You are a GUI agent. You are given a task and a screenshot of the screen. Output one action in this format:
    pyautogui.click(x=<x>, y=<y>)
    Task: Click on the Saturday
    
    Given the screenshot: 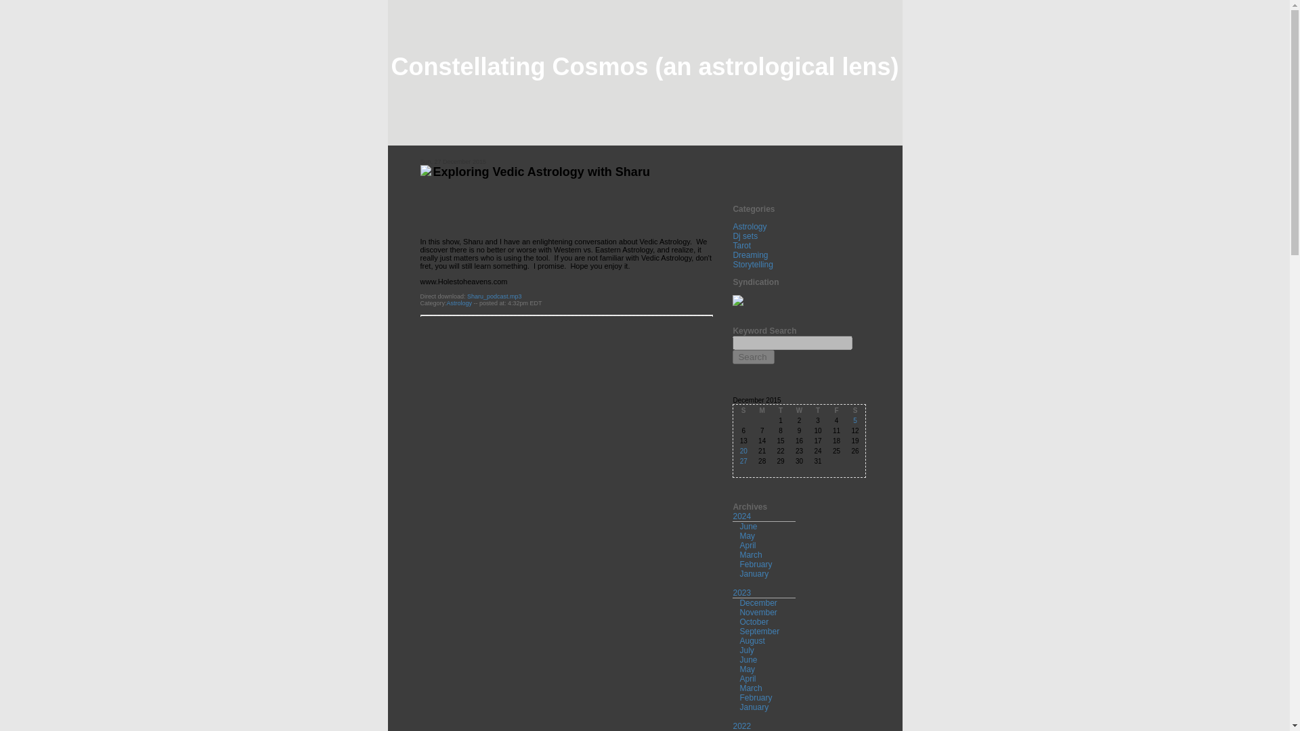 What is the action you would take?
    pyautogui.click(x=854, y=410)
    